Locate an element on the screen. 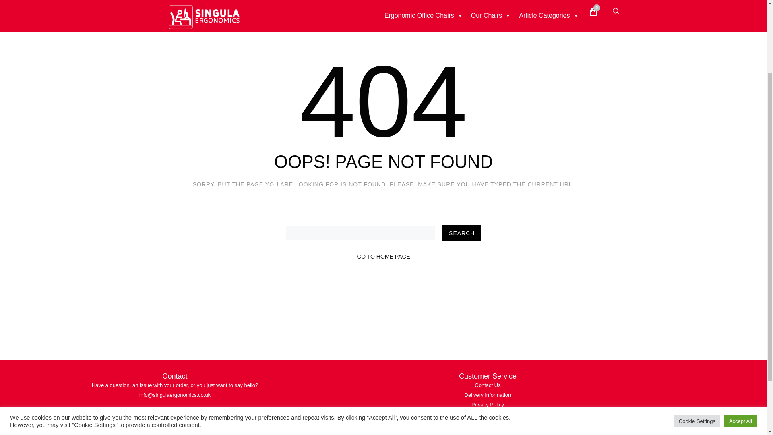 The image size is (773, 435). Product Warranty is located at coordinates (488, 424).